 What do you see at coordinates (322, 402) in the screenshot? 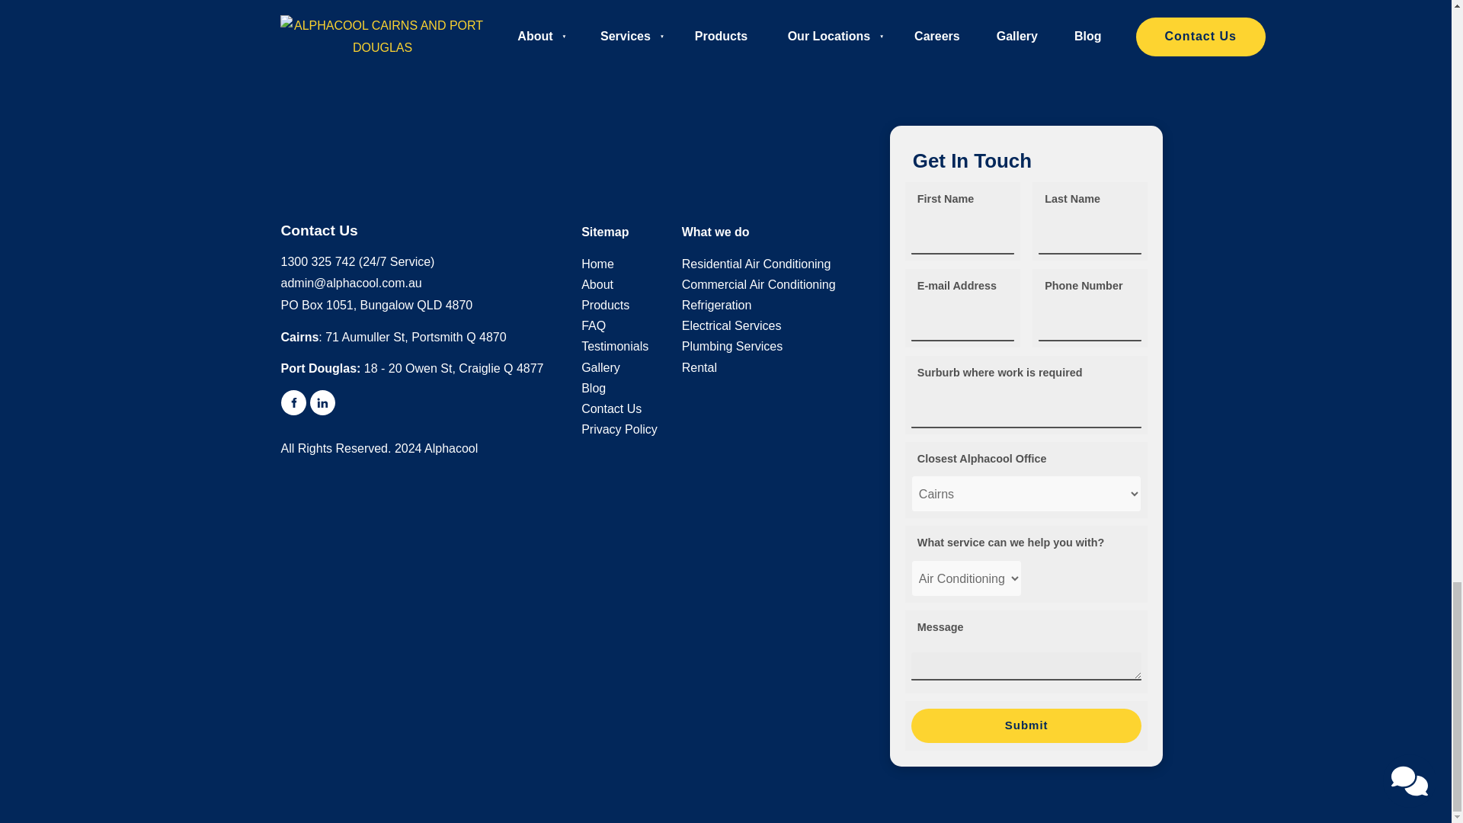
I see `LinkedIn` at bounding box center [322, 402].